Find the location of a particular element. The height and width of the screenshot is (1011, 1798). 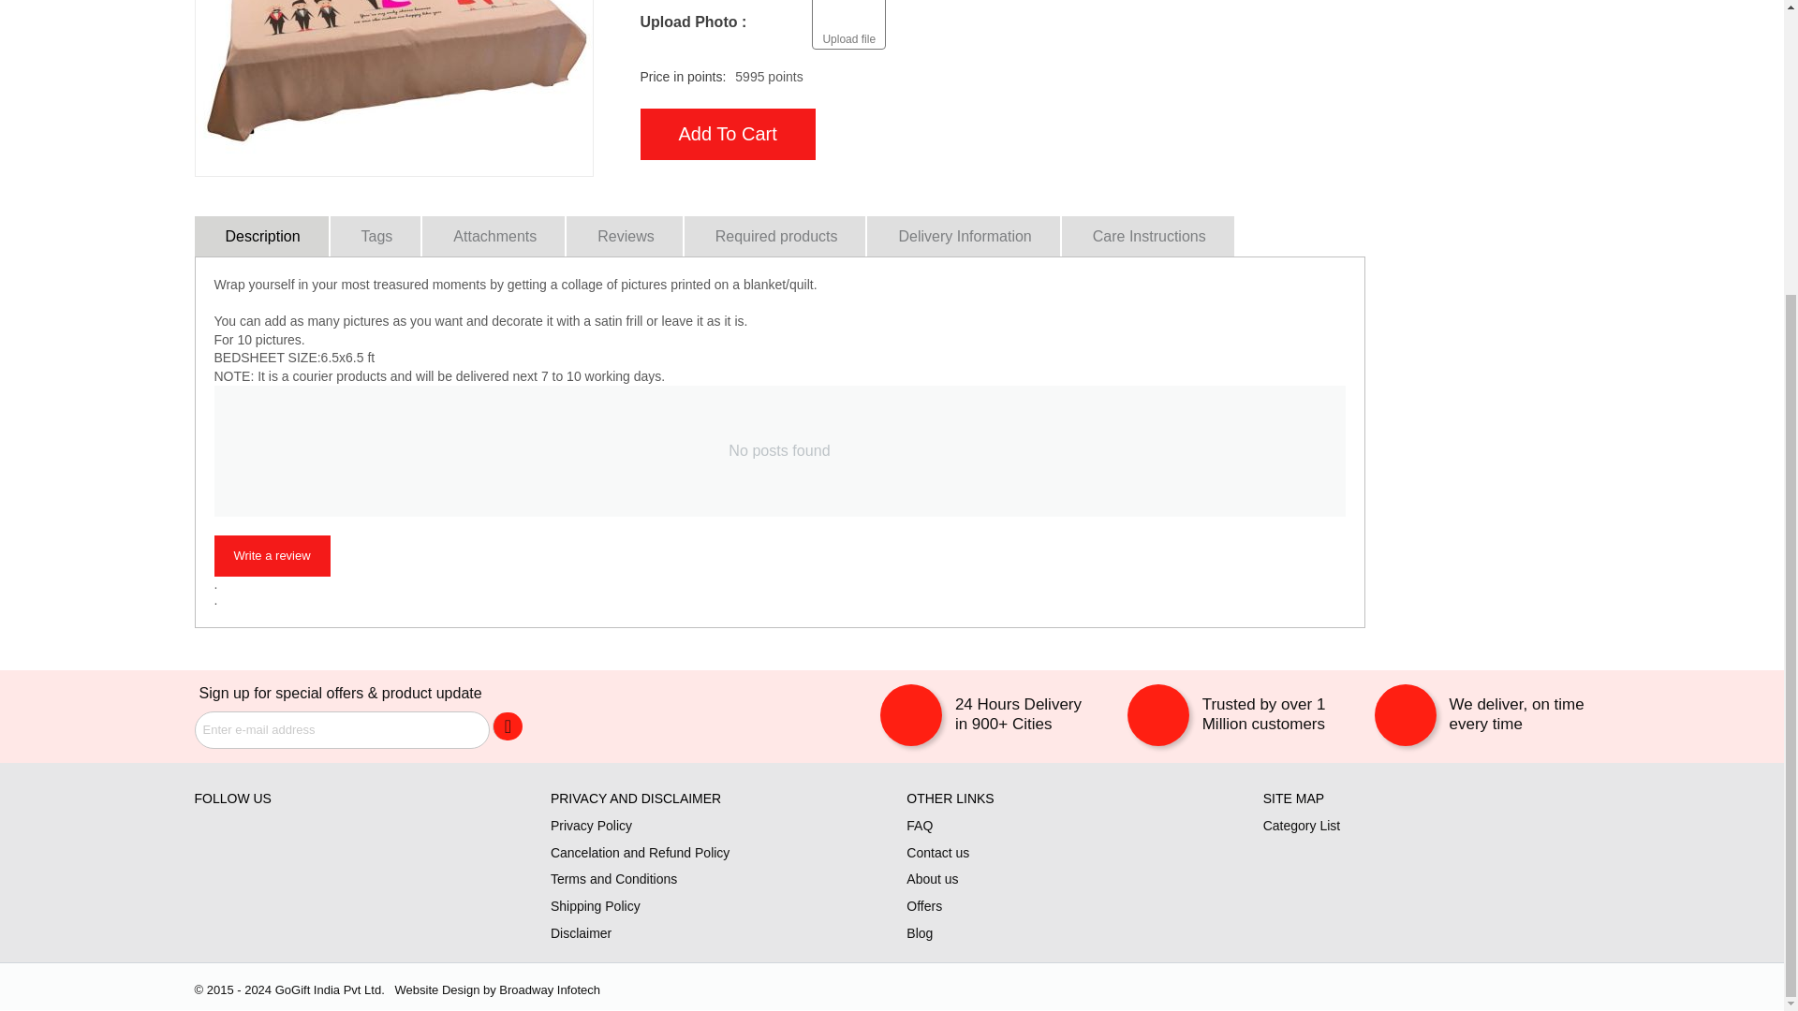

Enter e-mail address is located at coordinates (341, 730).